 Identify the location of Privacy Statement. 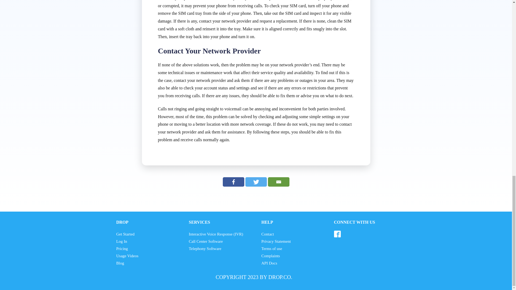
(276, 241).